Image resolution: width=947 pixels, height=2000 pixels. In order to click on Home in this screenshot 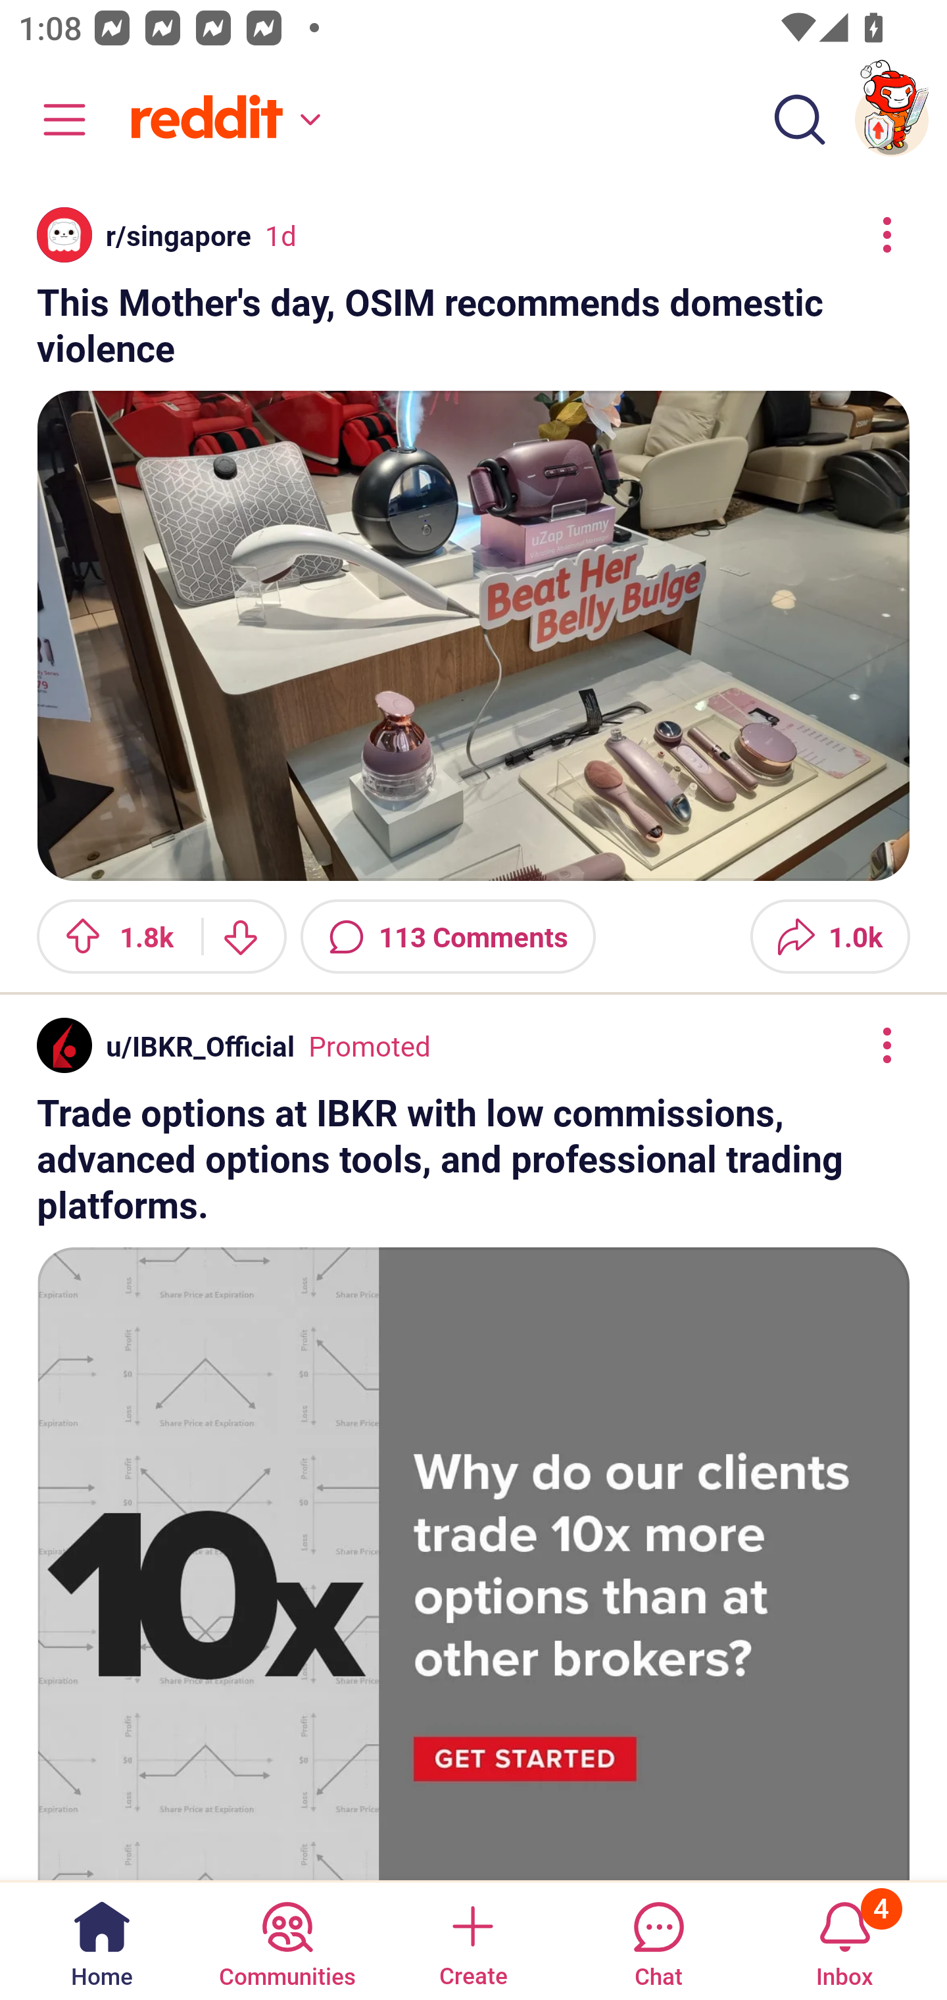, I will do `click(102, 1939)`.